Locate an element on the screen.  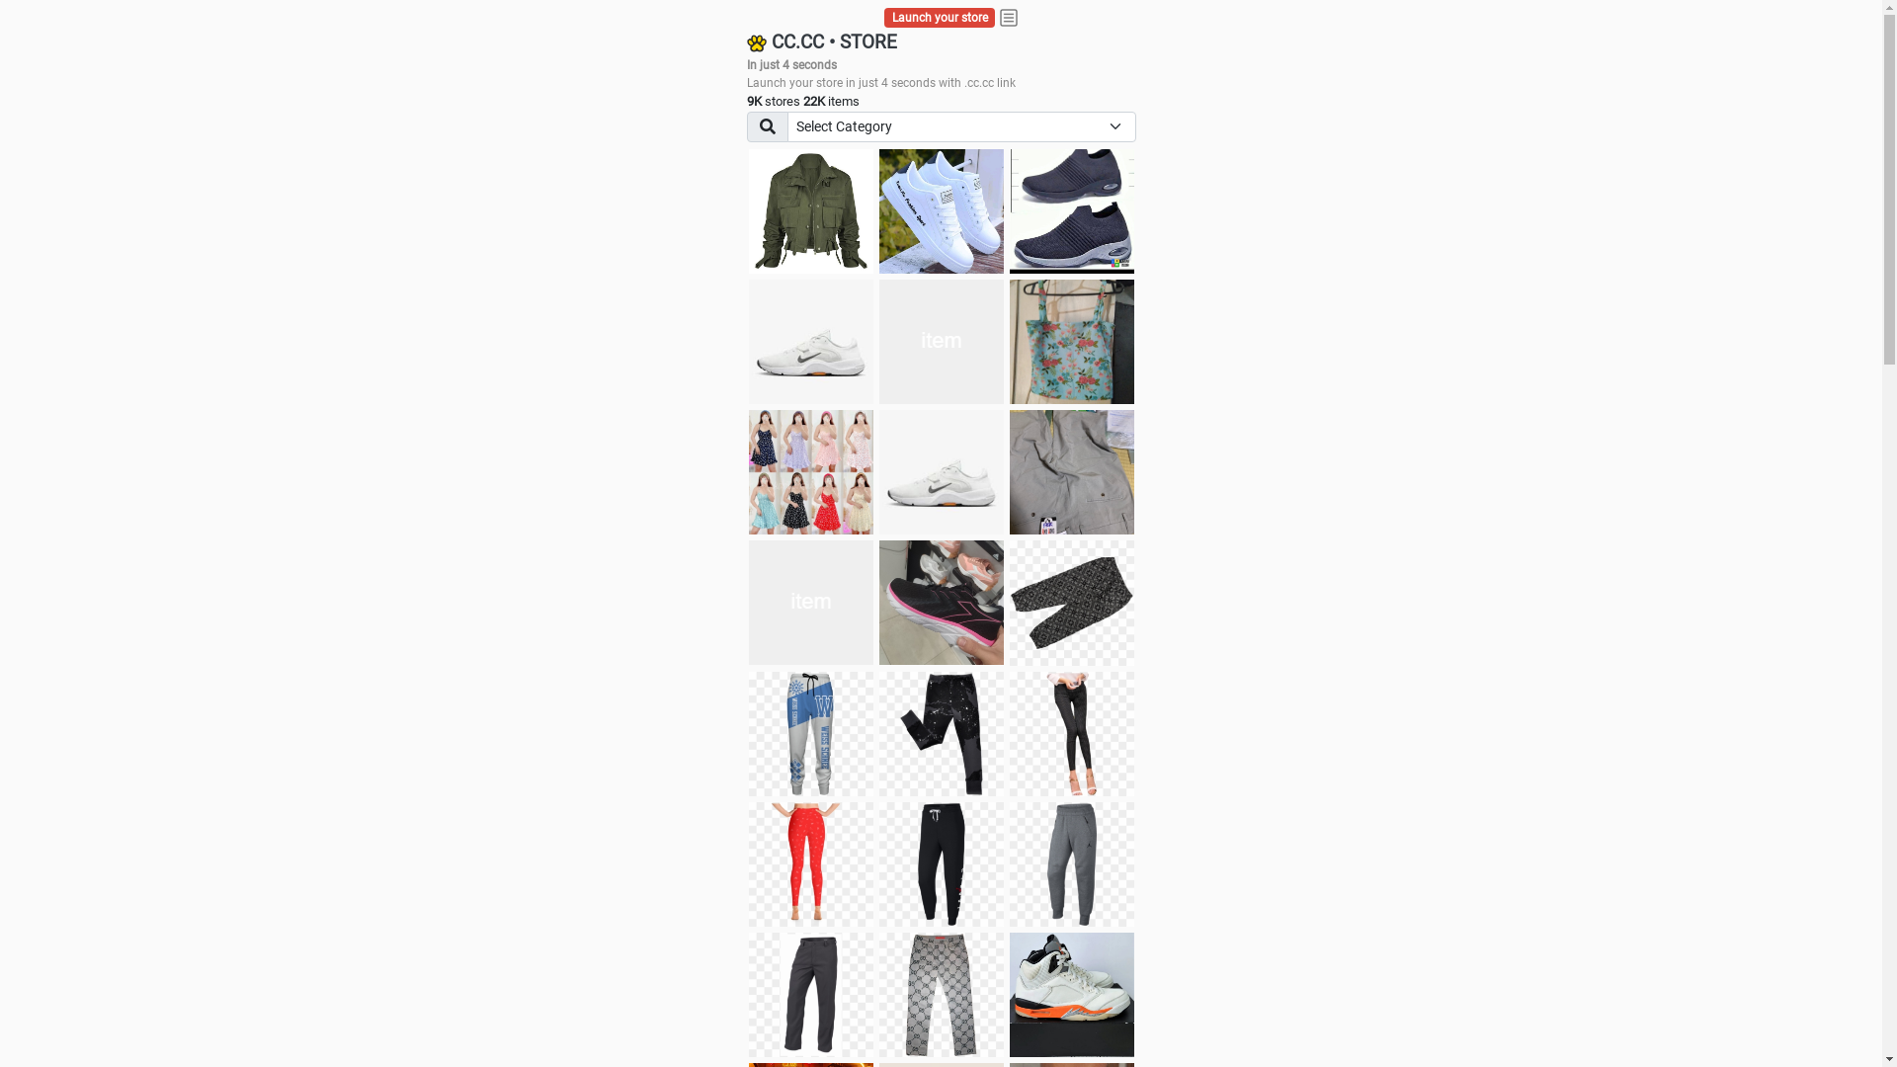
Pant is located at coordinates (811, 864).